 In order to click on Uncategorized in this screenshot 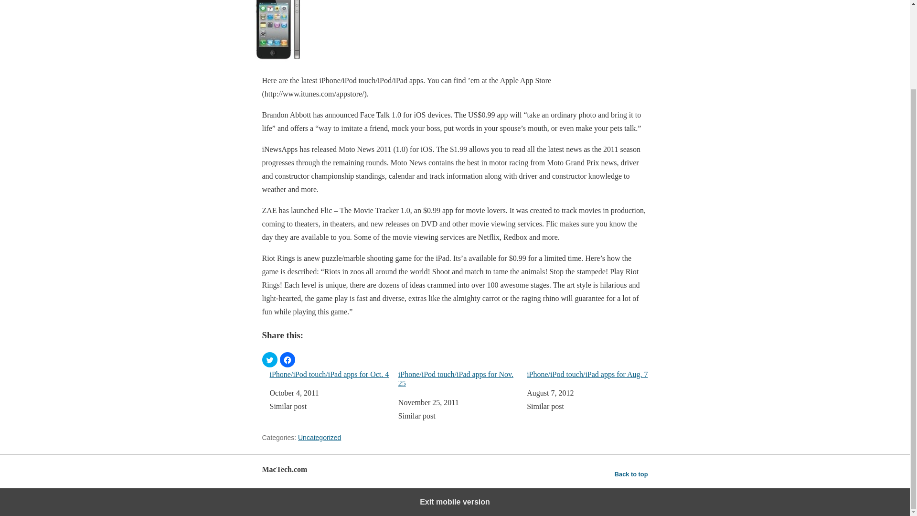, I will do `click(320, 438)`.